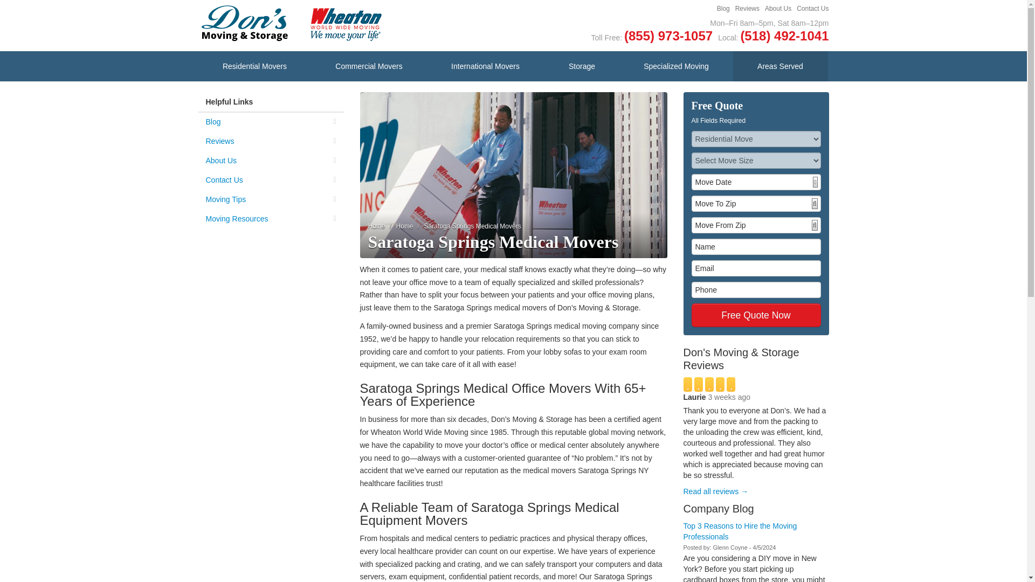  What do you see at coordinates (582, 66) in the screenshot?
I see `Storage` at bounding box center [582, 66].